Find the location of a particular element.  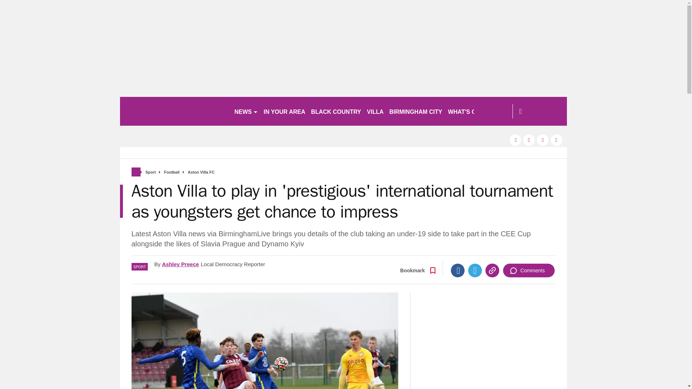

NEWS is located at coordinates (246, 111).